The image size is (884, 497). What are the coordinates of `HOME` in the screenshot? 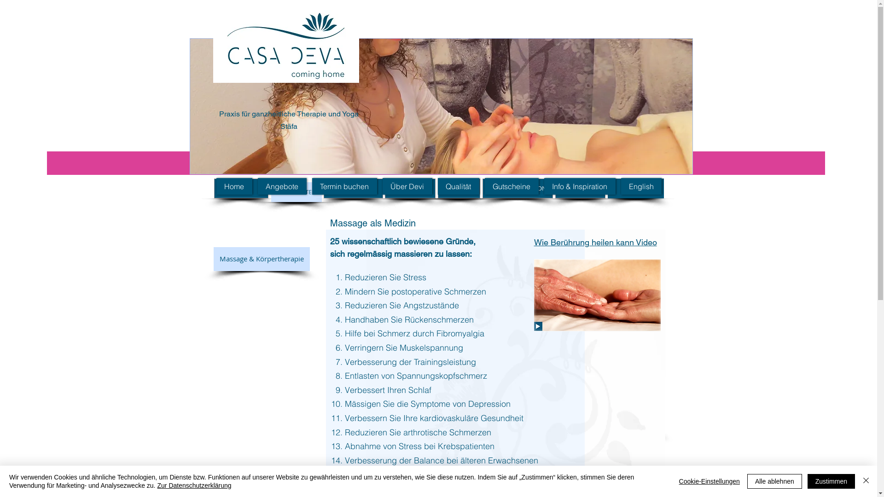 It's located at (241, 189).